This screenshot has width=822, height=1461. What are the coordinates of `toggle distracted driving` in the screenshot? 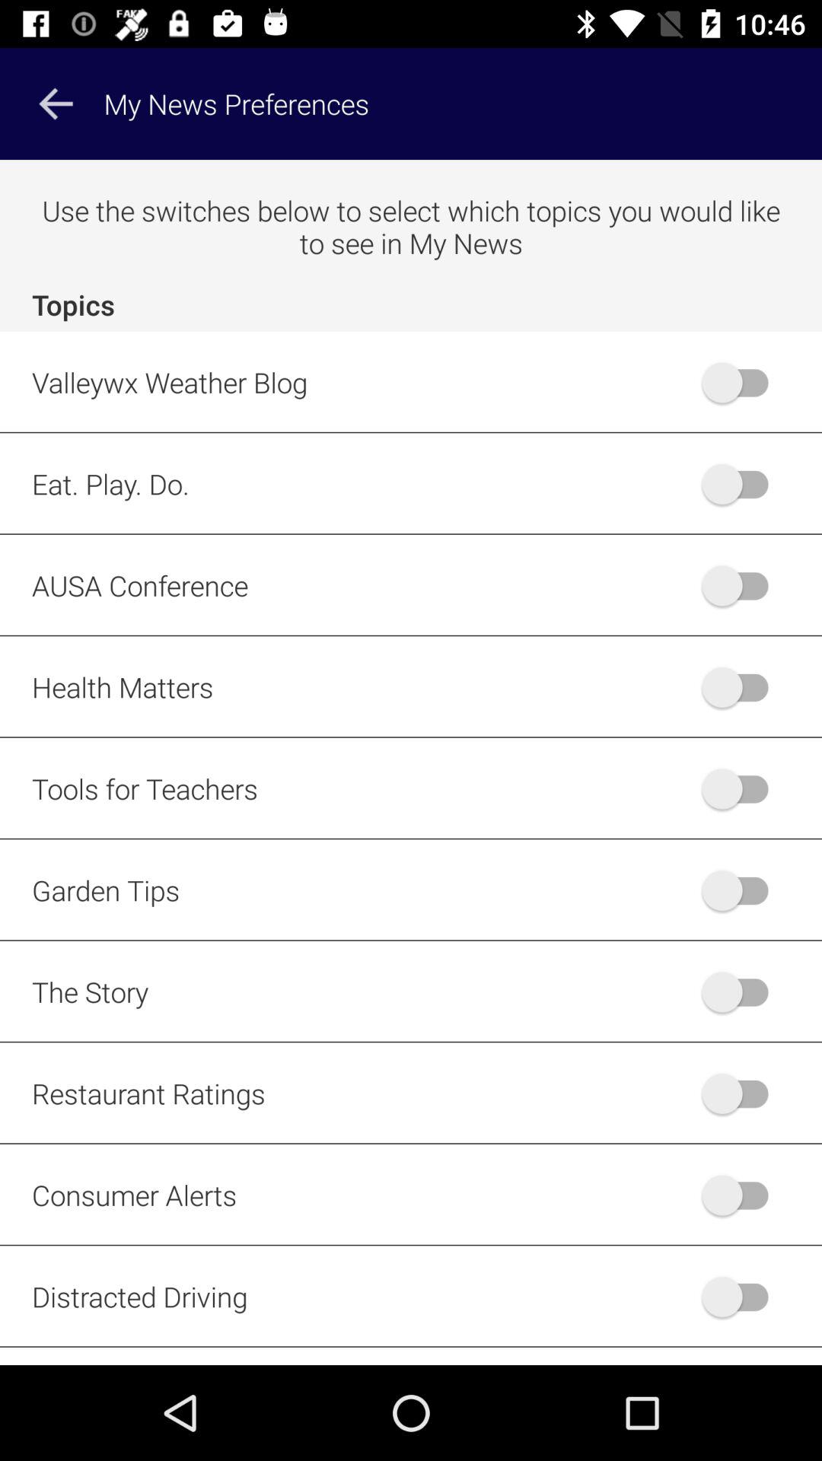 It's located at (743, 1297).